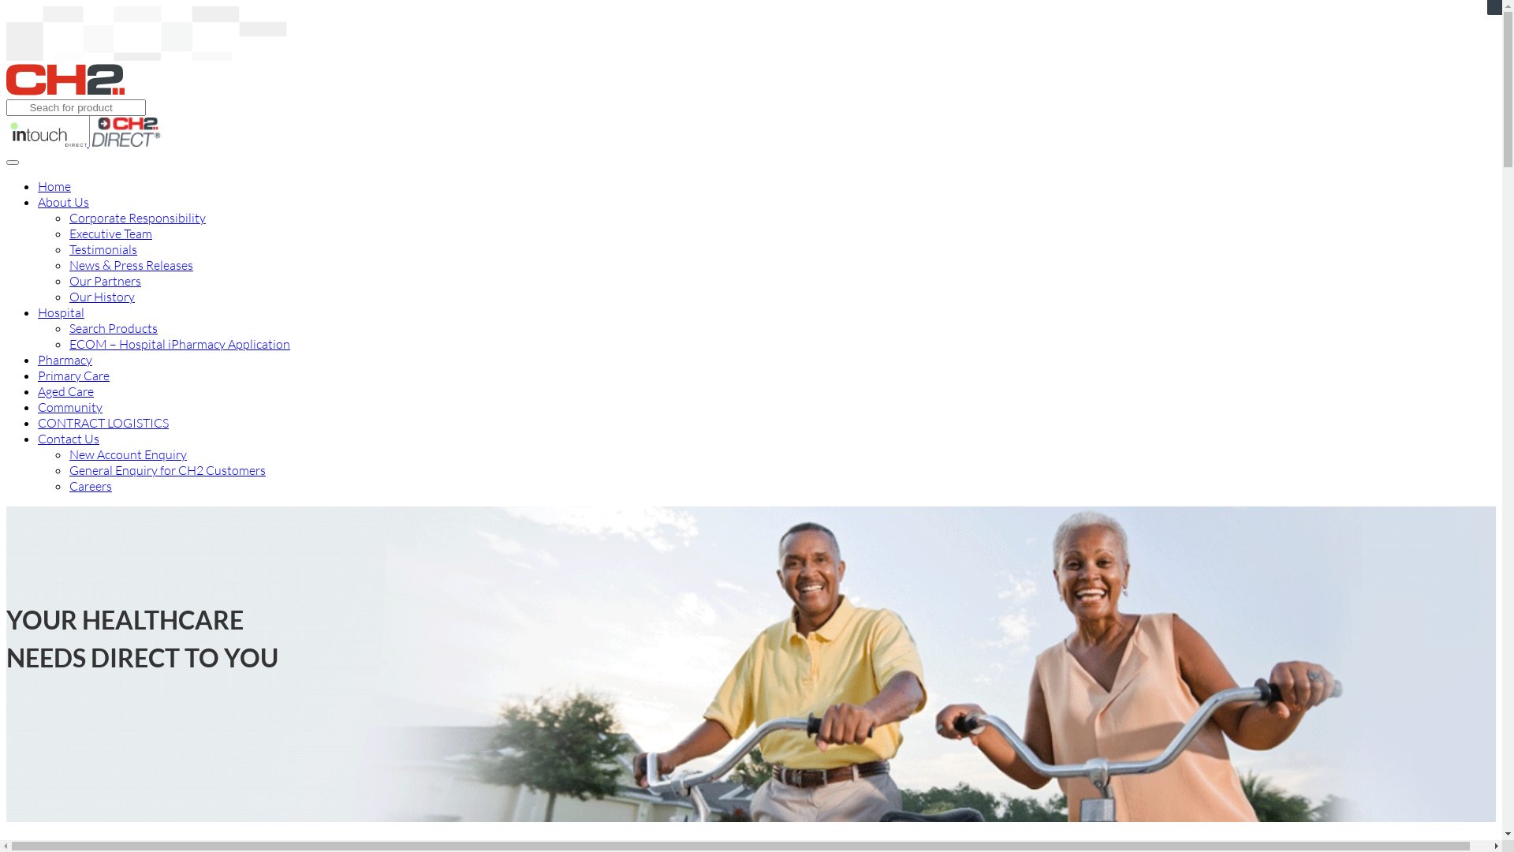 This screenshot has width=1514, height=852. I want to click on Hospital, so click(62, 312).